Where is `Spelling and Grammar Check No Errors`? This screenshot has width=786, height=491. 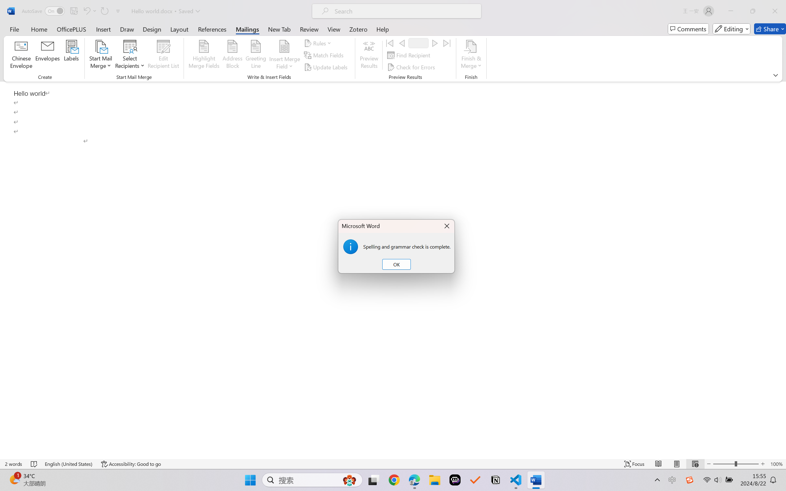 Spelling and Grammar Check No Errors is located at coordinates (34, 464).